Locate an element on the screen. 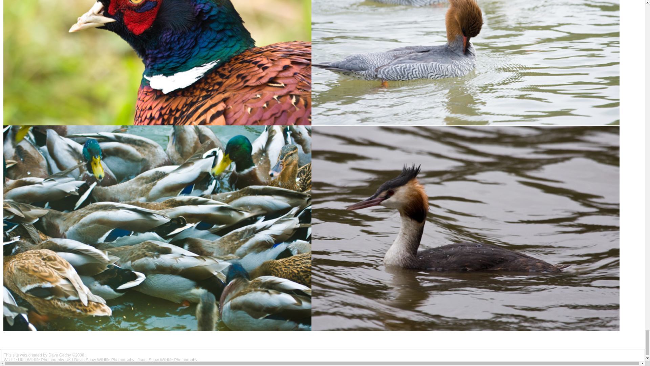  Janet Shaw Wildlife Photography is located at coordinates (168, 360).